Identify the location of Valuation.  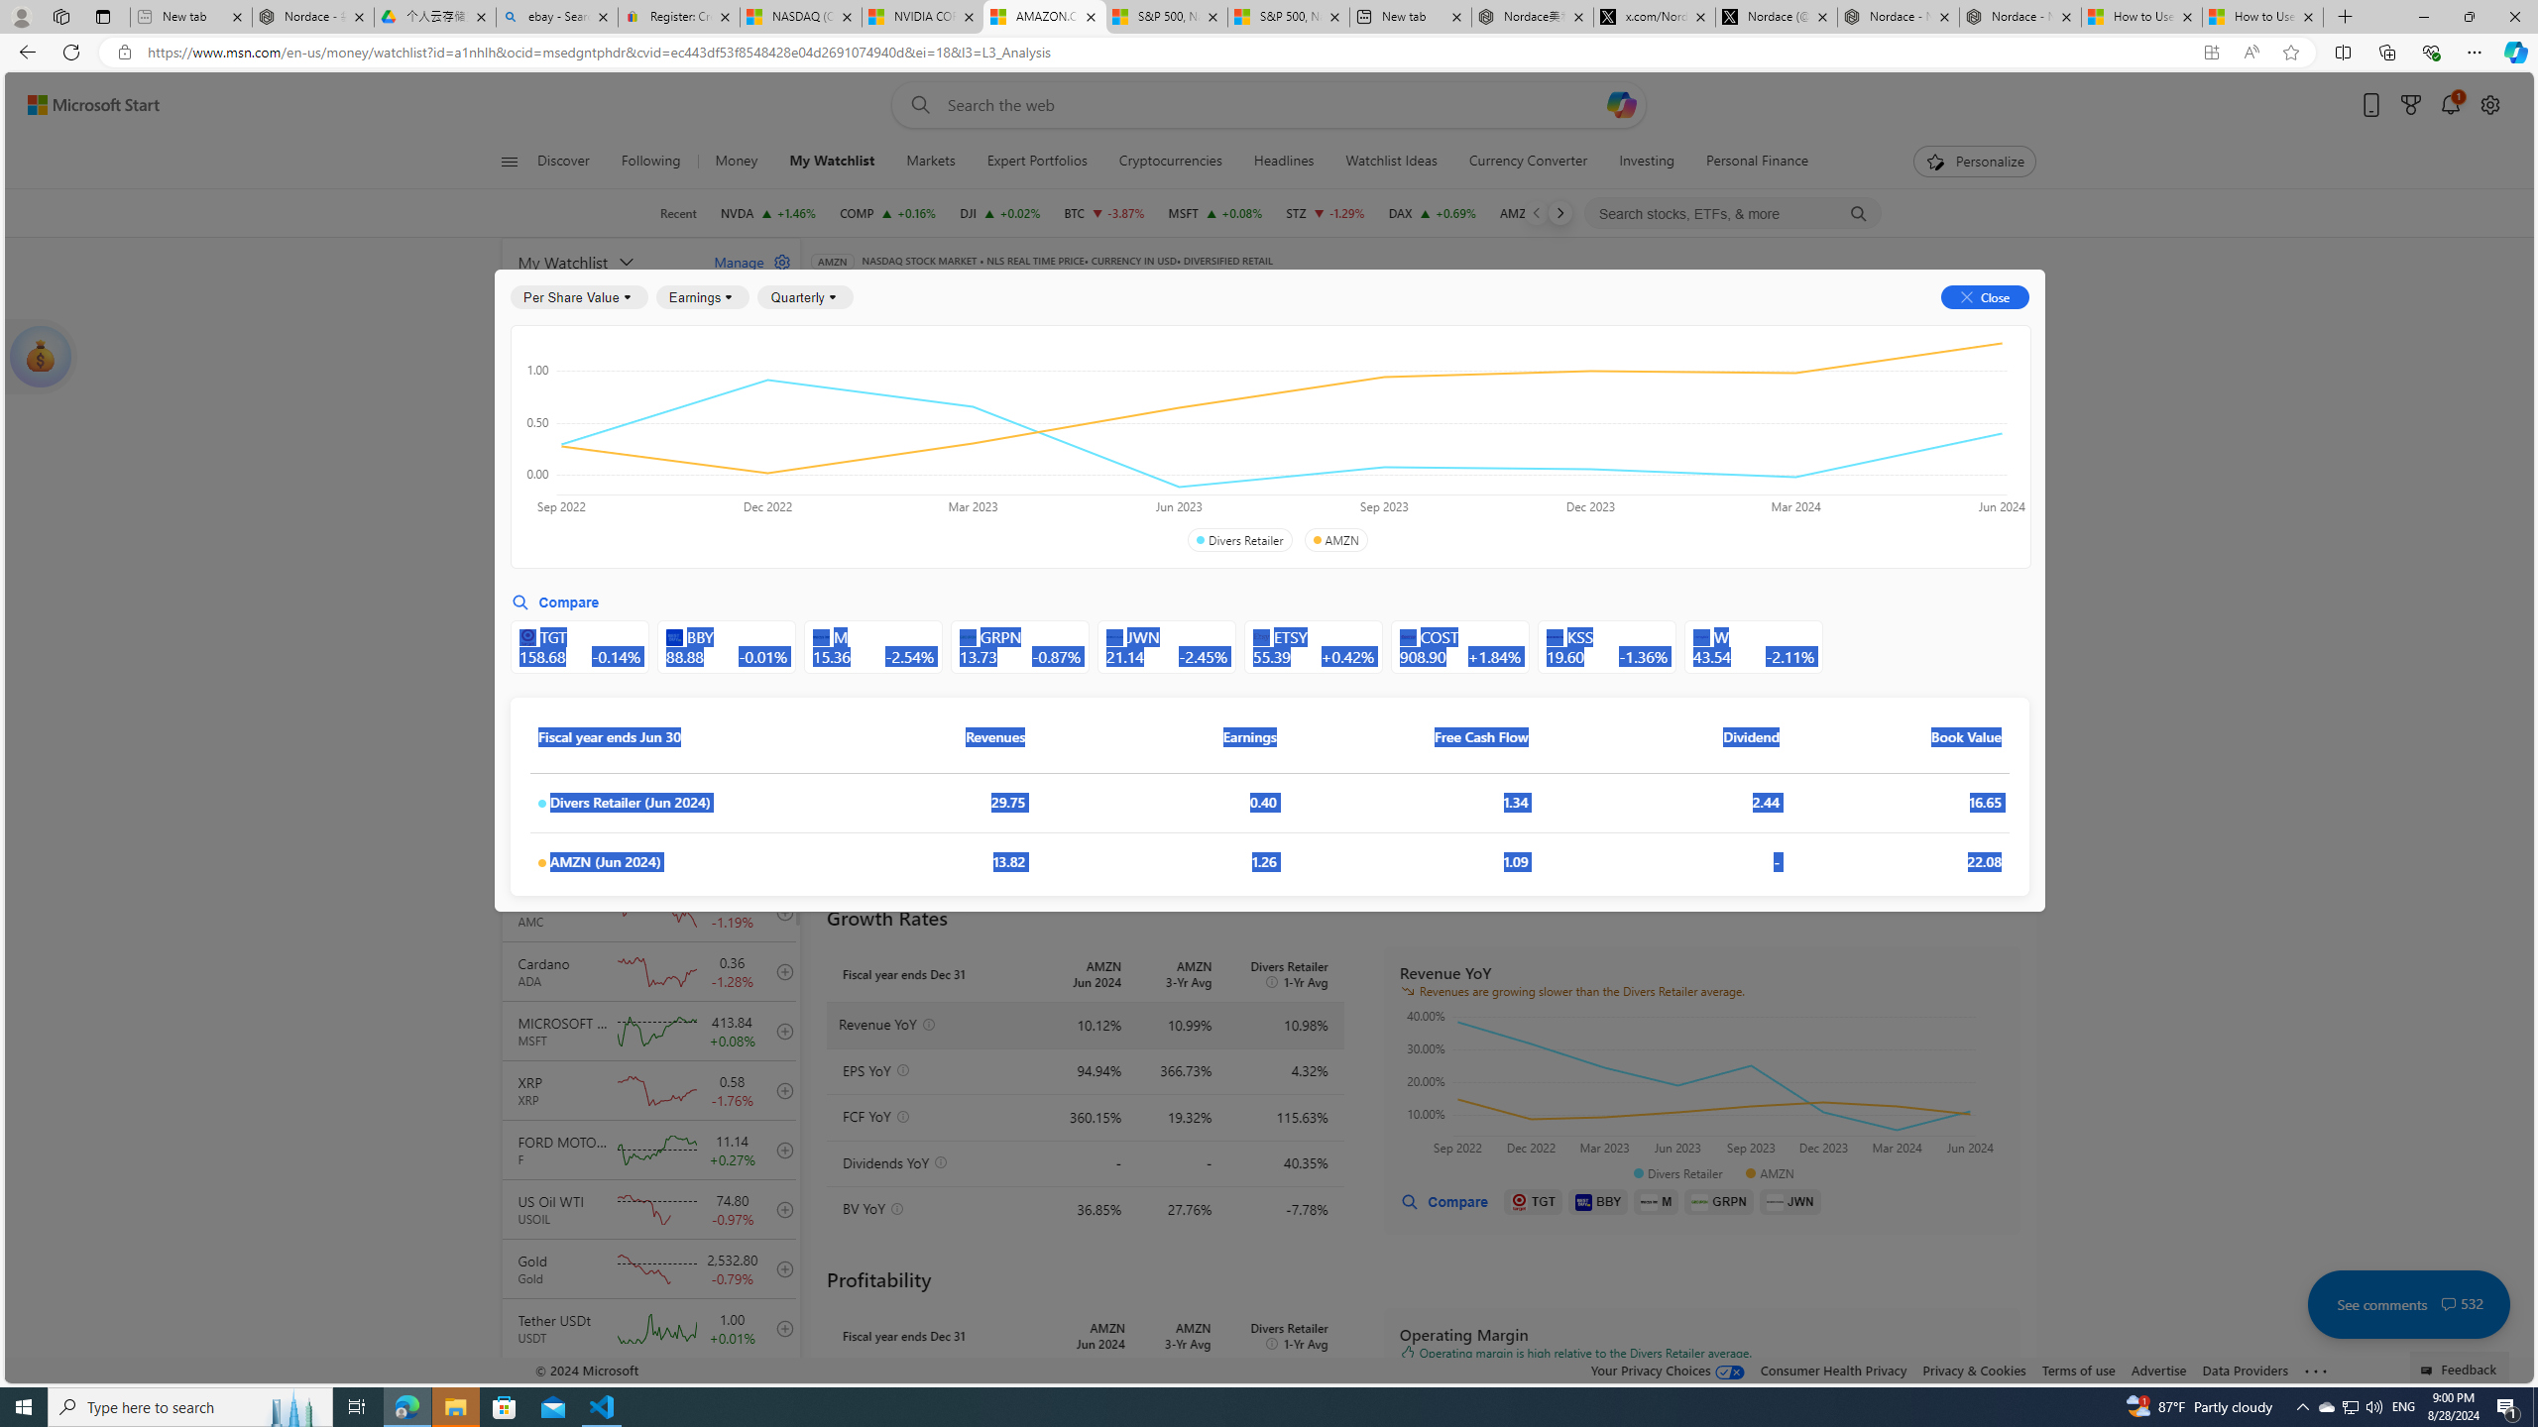
(1245, 442).